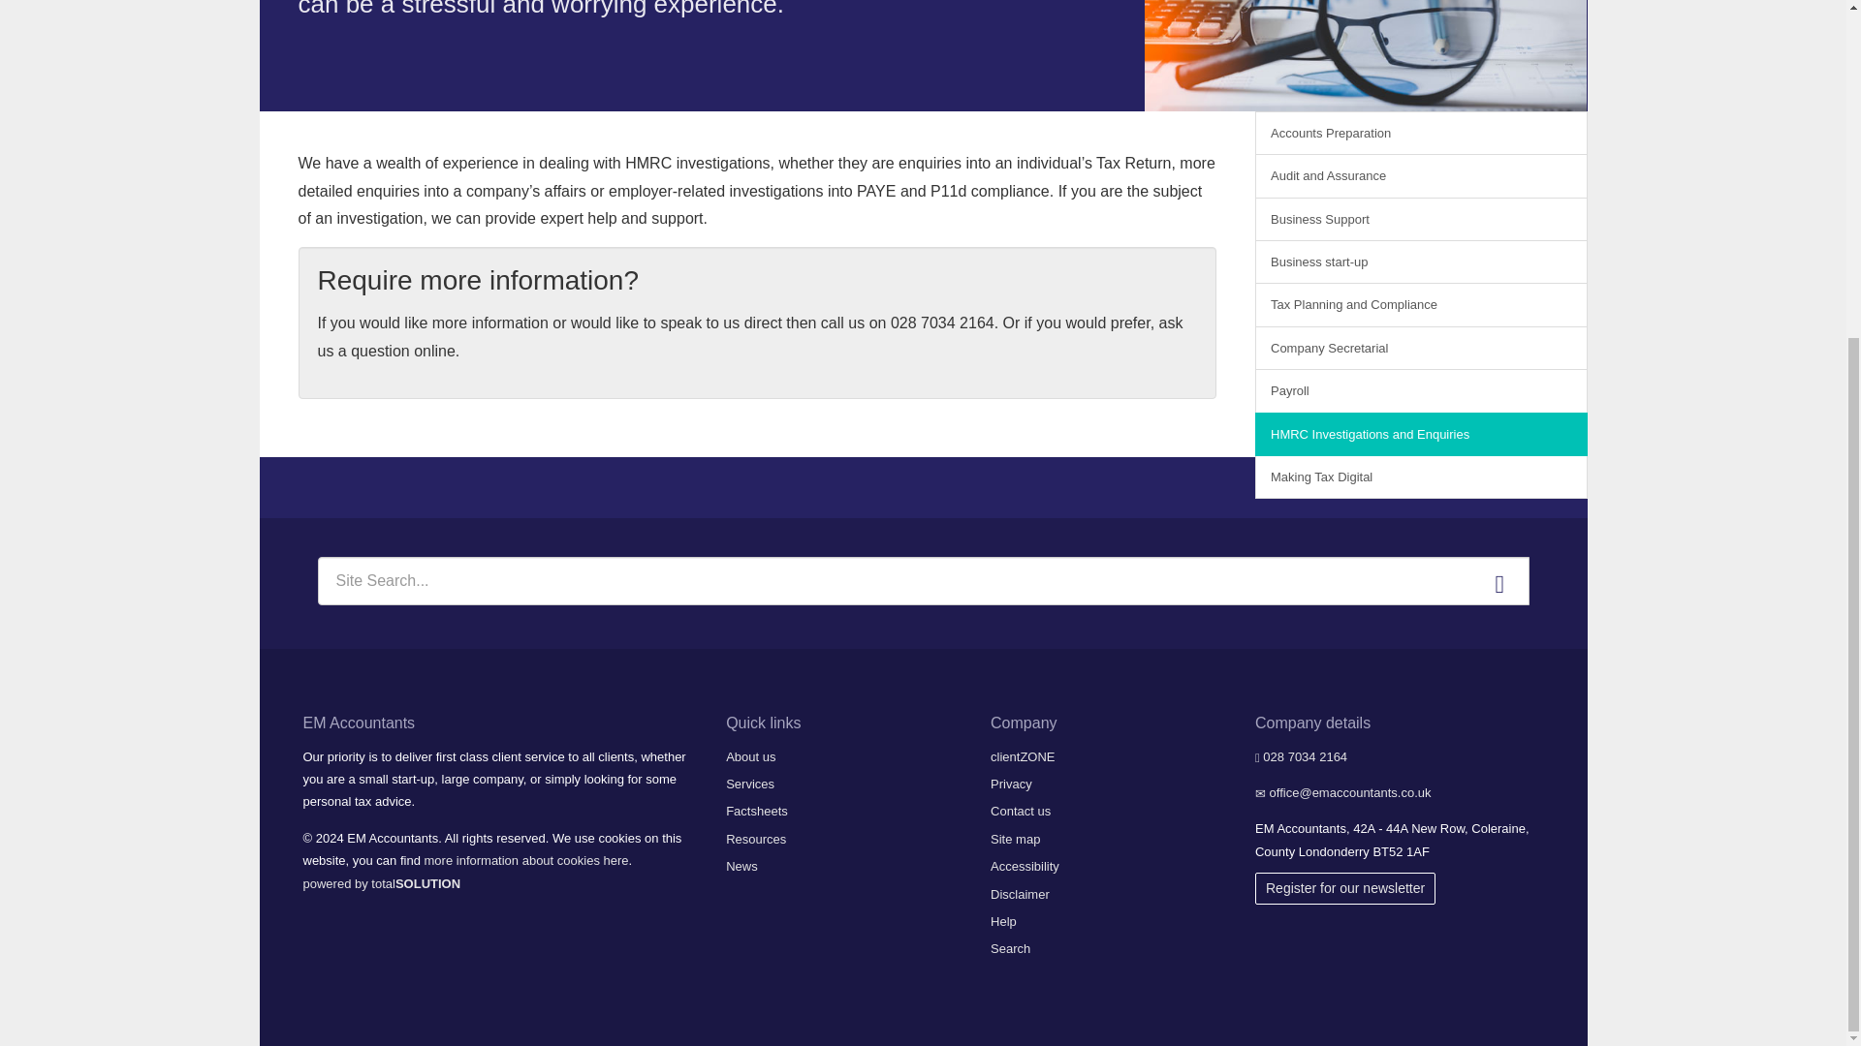 This screenshot has height=1046, width=1861. I want to click on Business Support, so click(1421, 219).